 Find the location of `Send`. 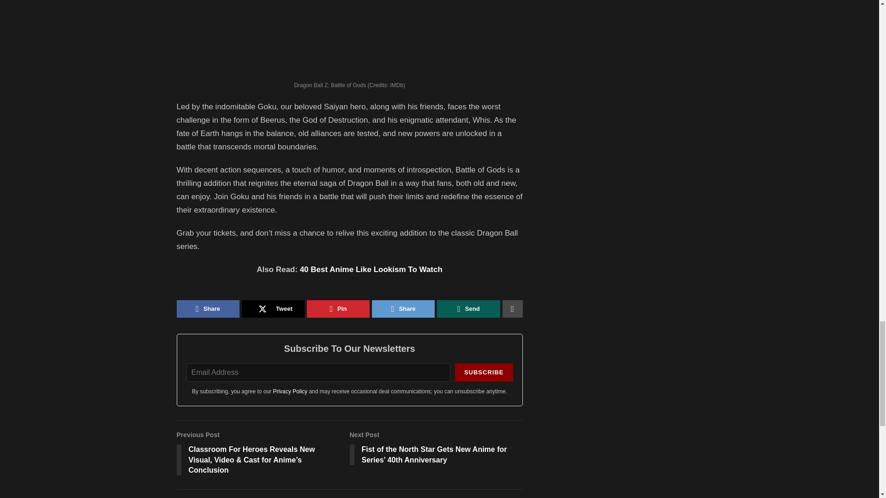

Send is located at coordinates (468, 309).